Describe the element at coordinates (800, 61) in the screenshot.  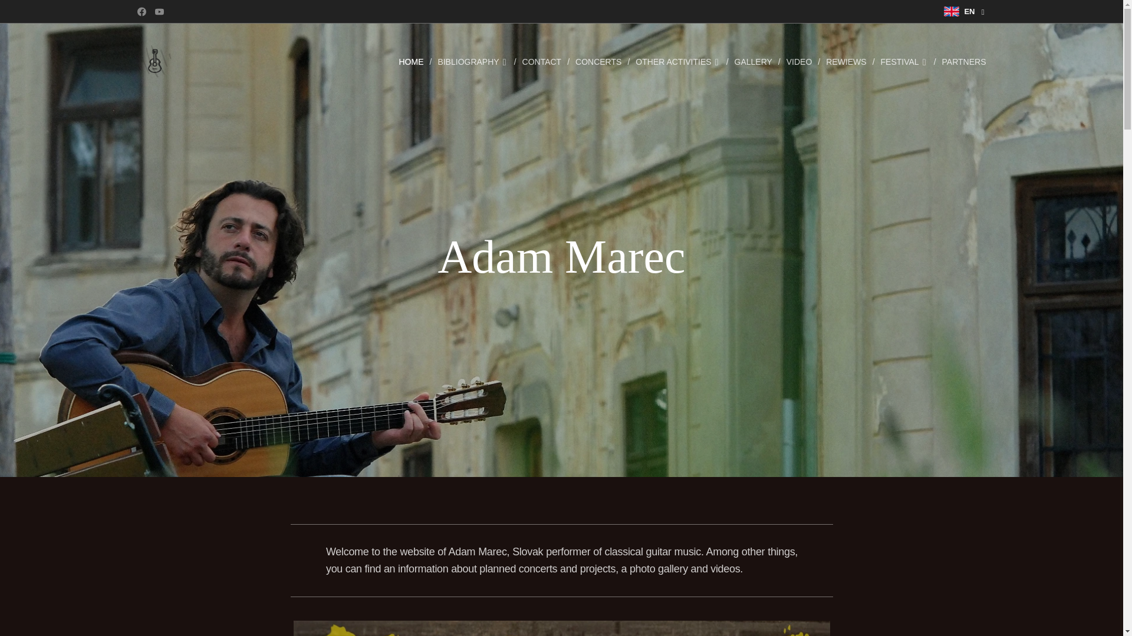
I see `VIDEO` at that location.